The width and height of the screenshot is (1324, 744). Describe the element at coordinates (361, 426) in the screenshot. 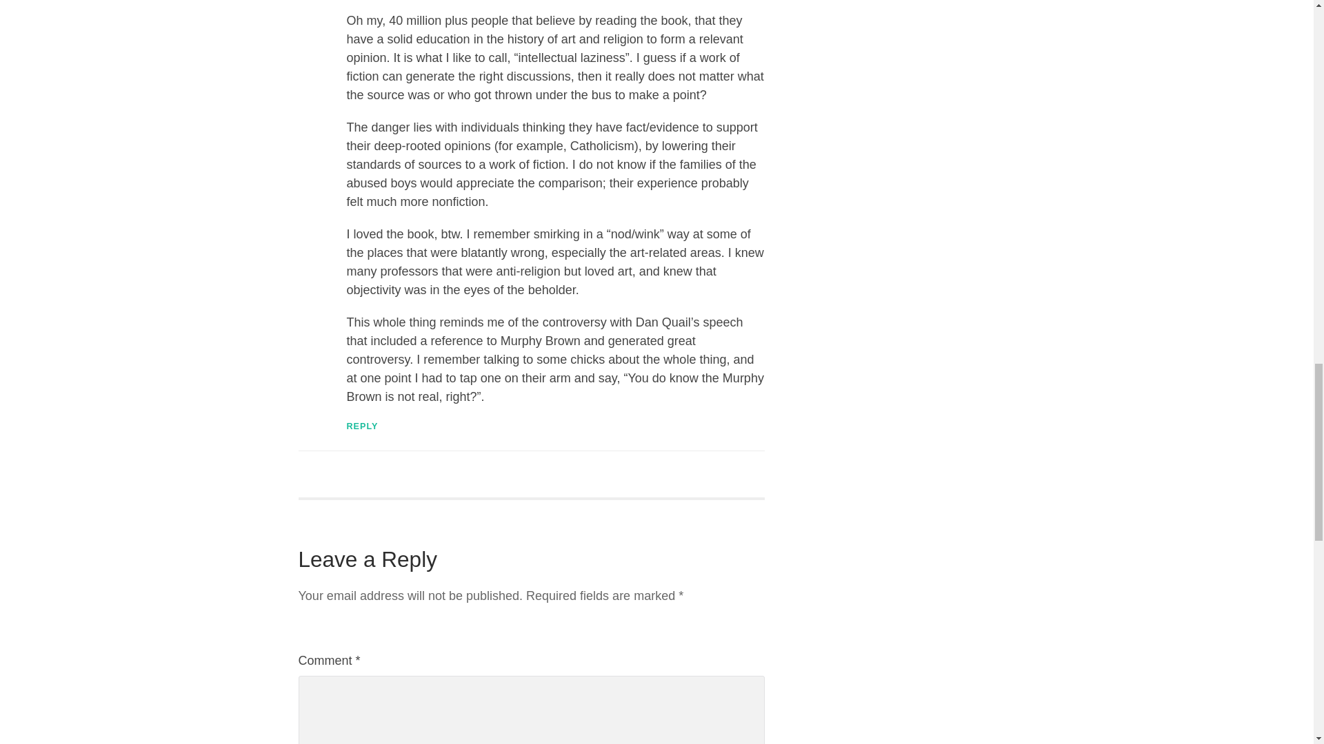

I see `REPLY` at that location.